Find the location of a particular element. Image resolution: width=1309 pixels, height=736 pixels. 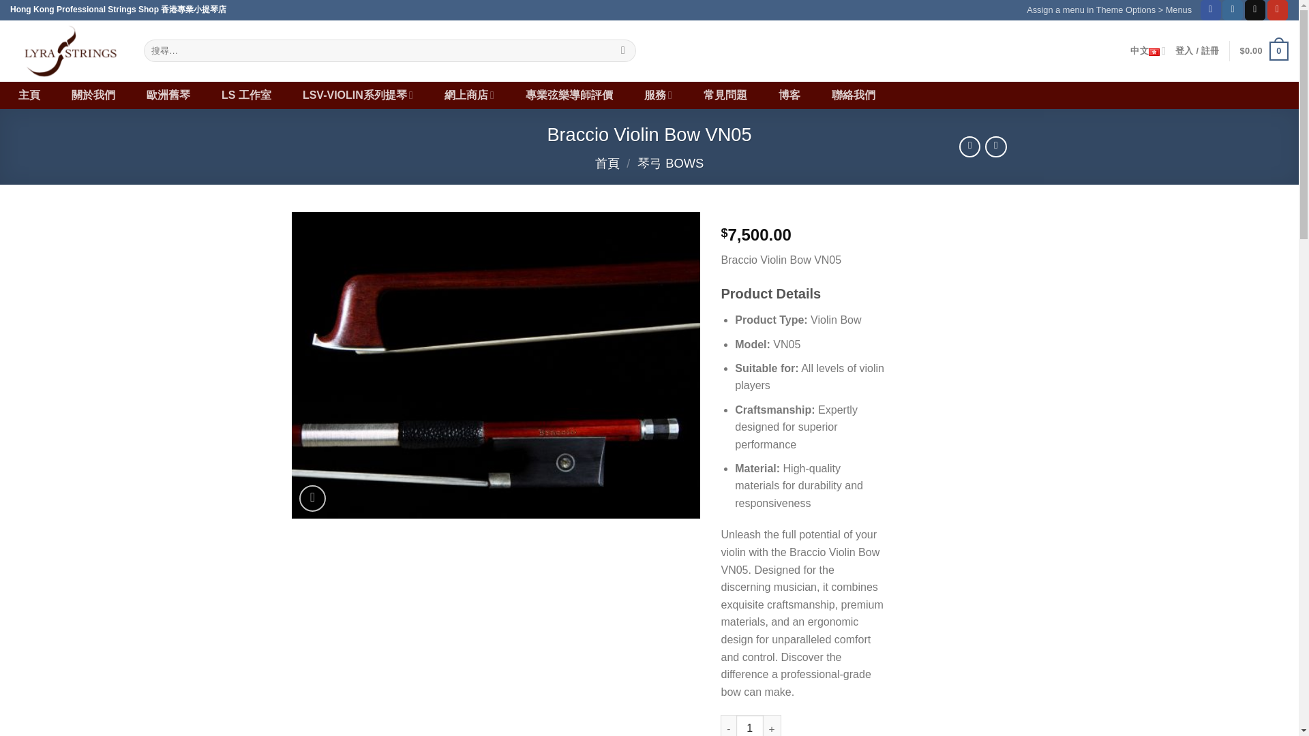

Qty is located at coordinates (749, 725).